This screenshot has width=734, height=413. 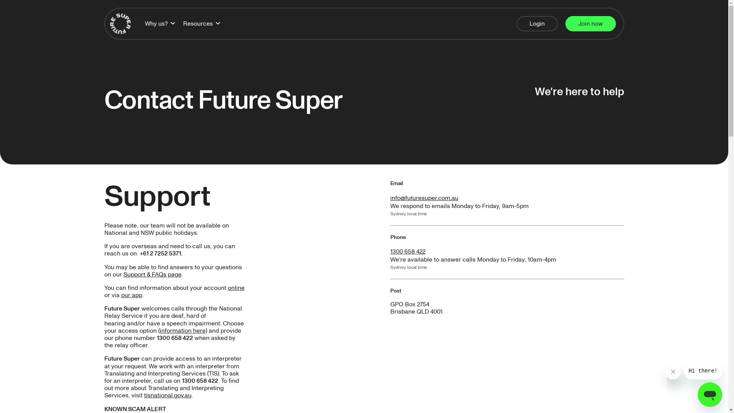 What do you see at coordinates (236, 288) in the screenshot?
I see `online` at bounding box center [236, 288].